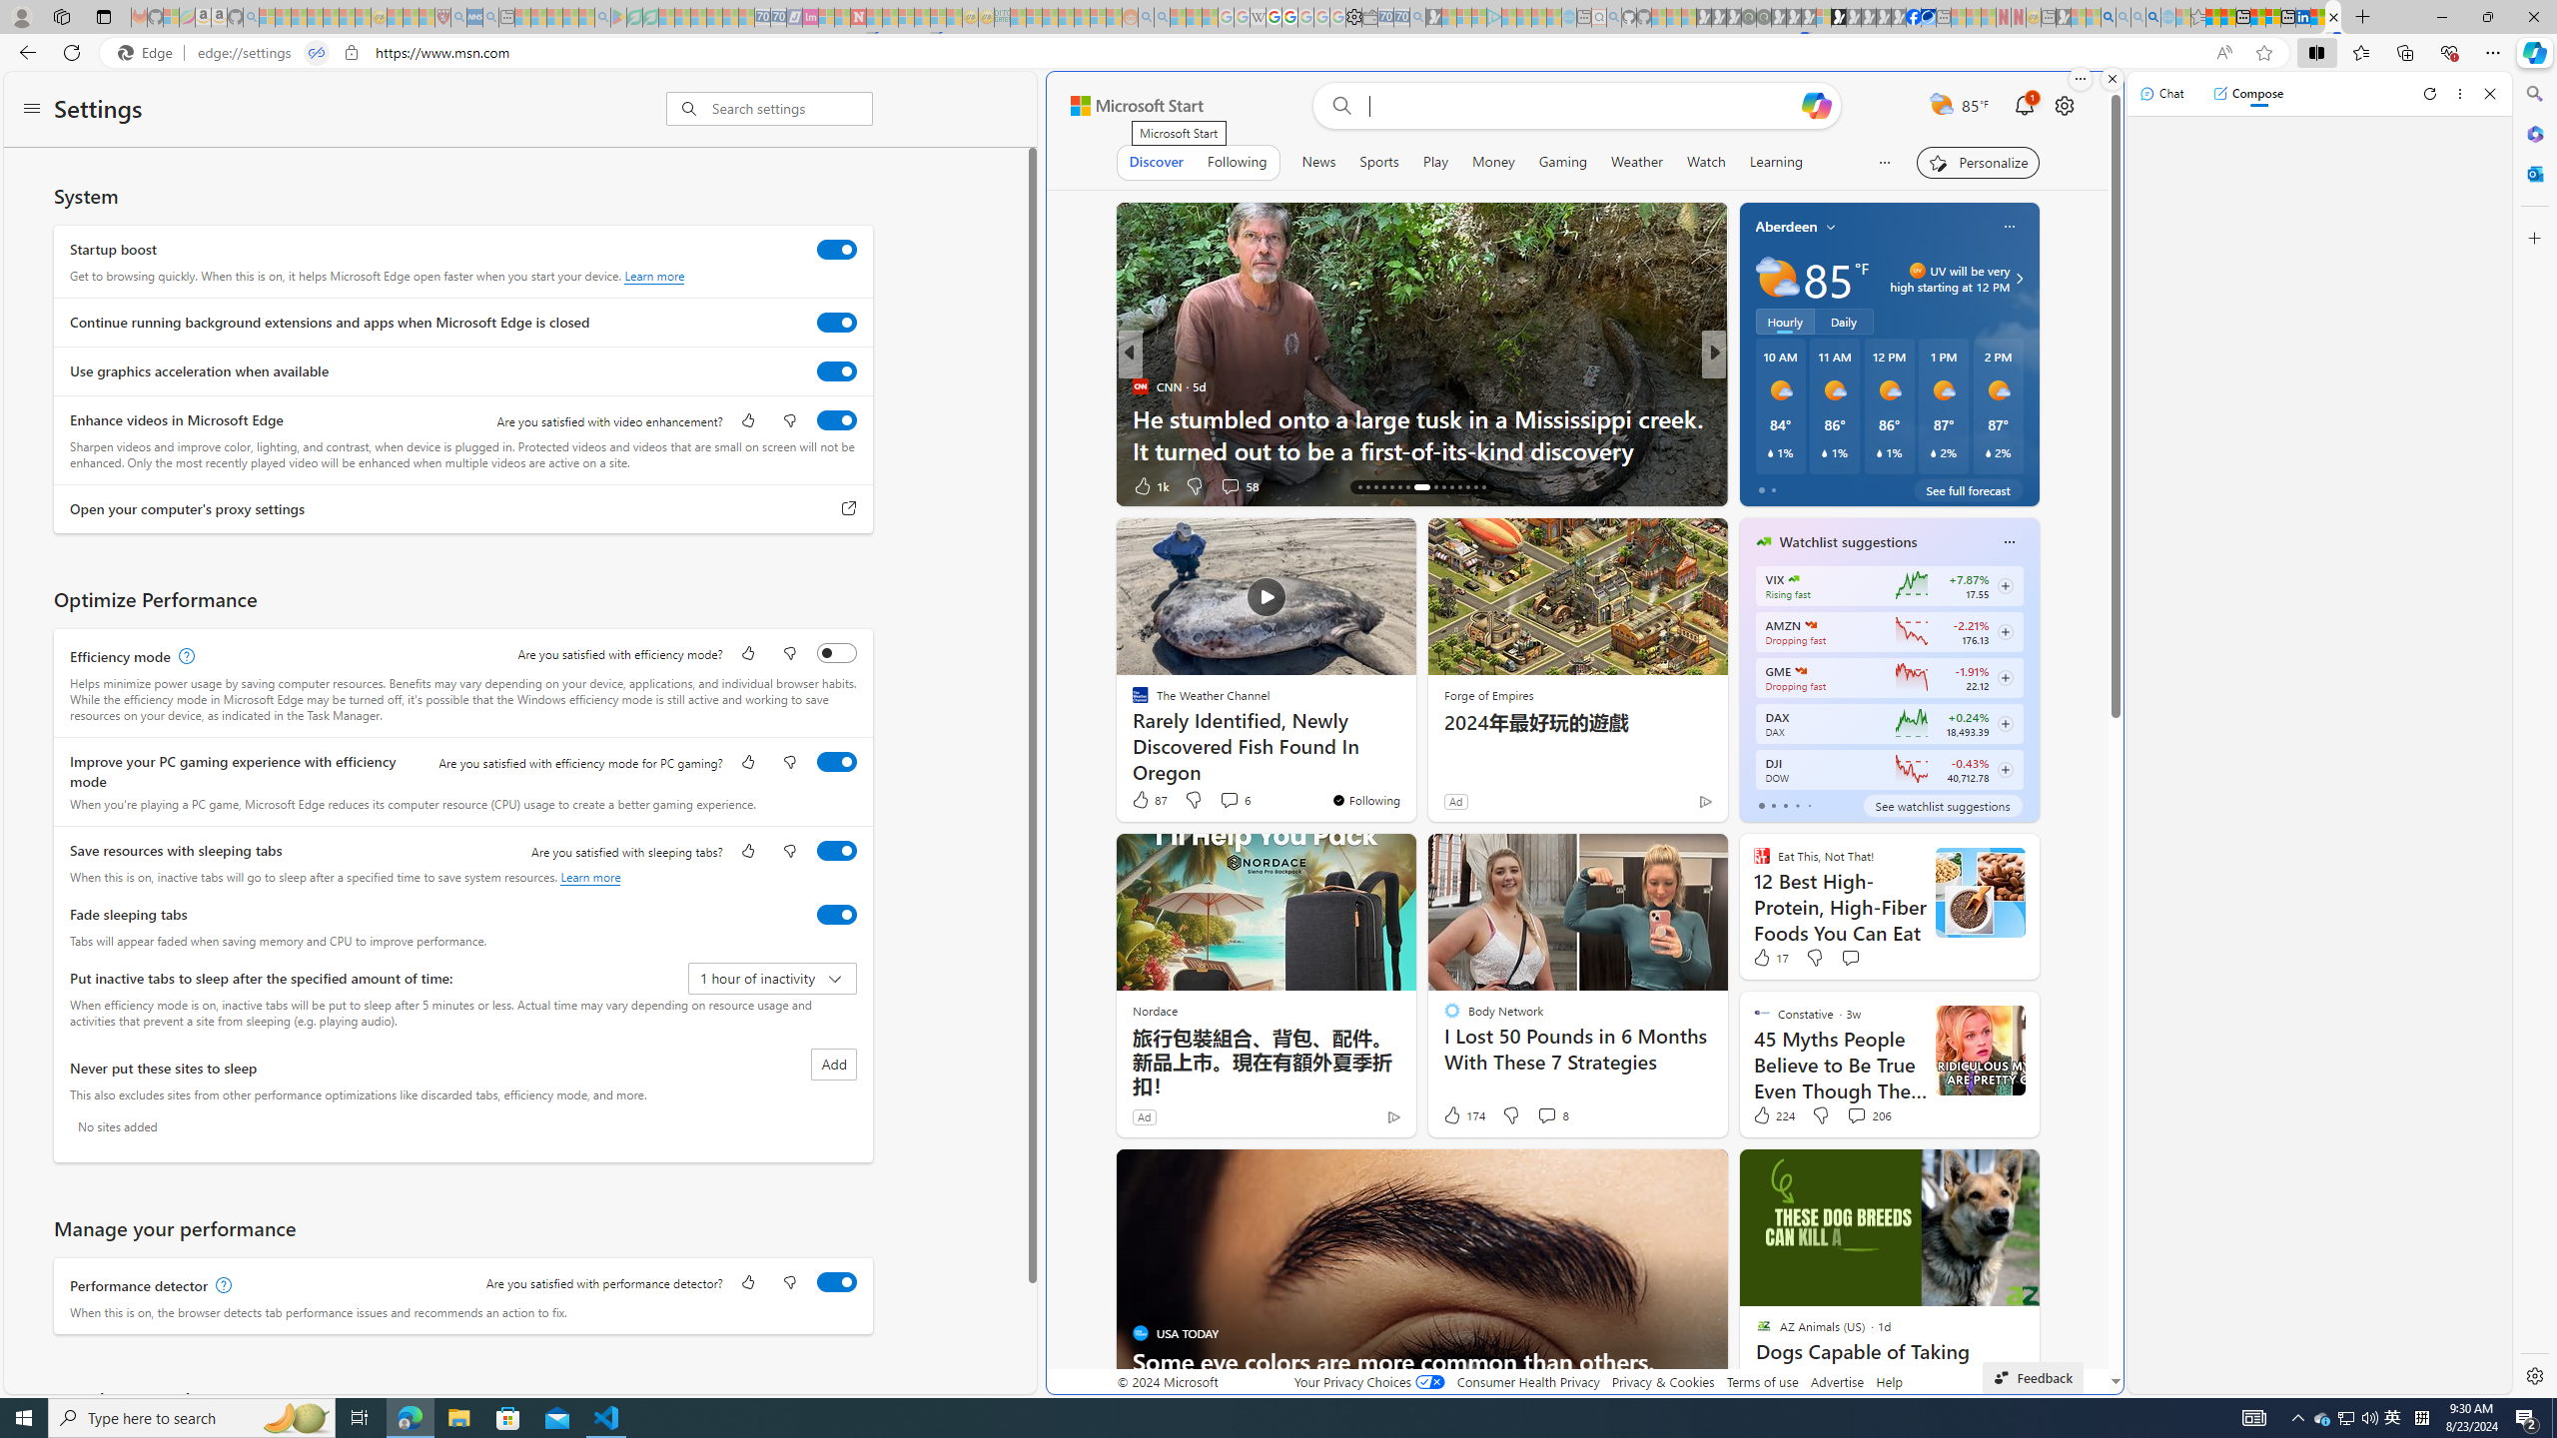 The height and width of the screenshot is (1438, 2557). What do you see at coordinates (1464, 1114) in the screenshot?
I see `174 Like` at bounding box center [1464, 1114].